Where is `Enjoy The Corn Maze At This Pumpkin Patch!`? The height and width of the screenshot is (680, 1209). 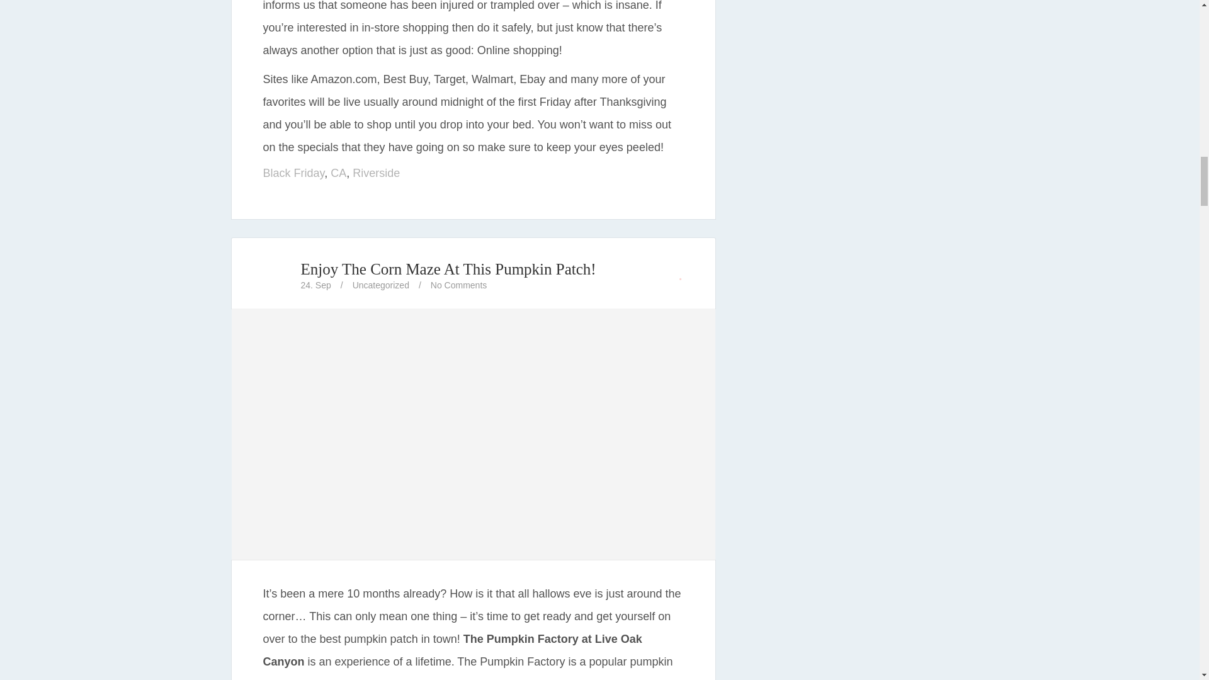
Enjoy The Corn Maze At This Pumpkin Patch! is located at coordinates (474, 550).